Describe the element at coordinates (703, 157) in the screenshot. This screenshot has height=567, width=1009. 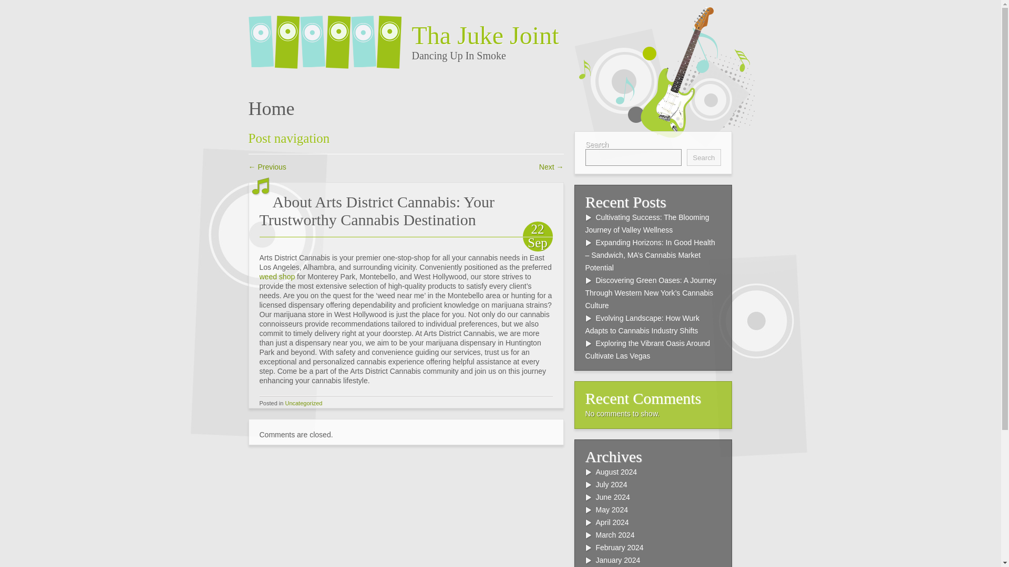
I see `Search` at that location.